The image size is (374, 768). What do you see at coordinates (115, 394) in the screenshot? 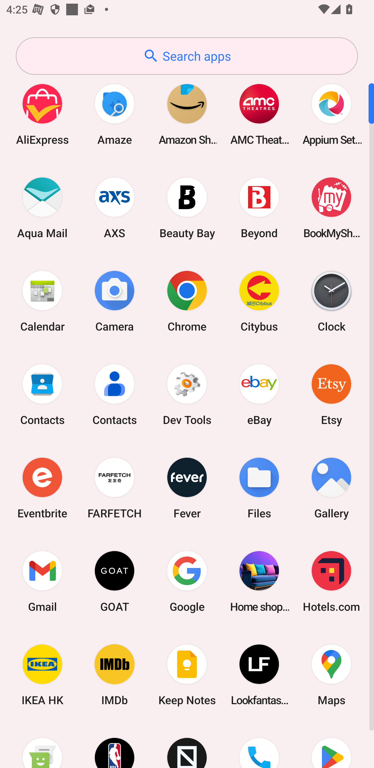
I see `Contacts` at bounding box center [115, 394].